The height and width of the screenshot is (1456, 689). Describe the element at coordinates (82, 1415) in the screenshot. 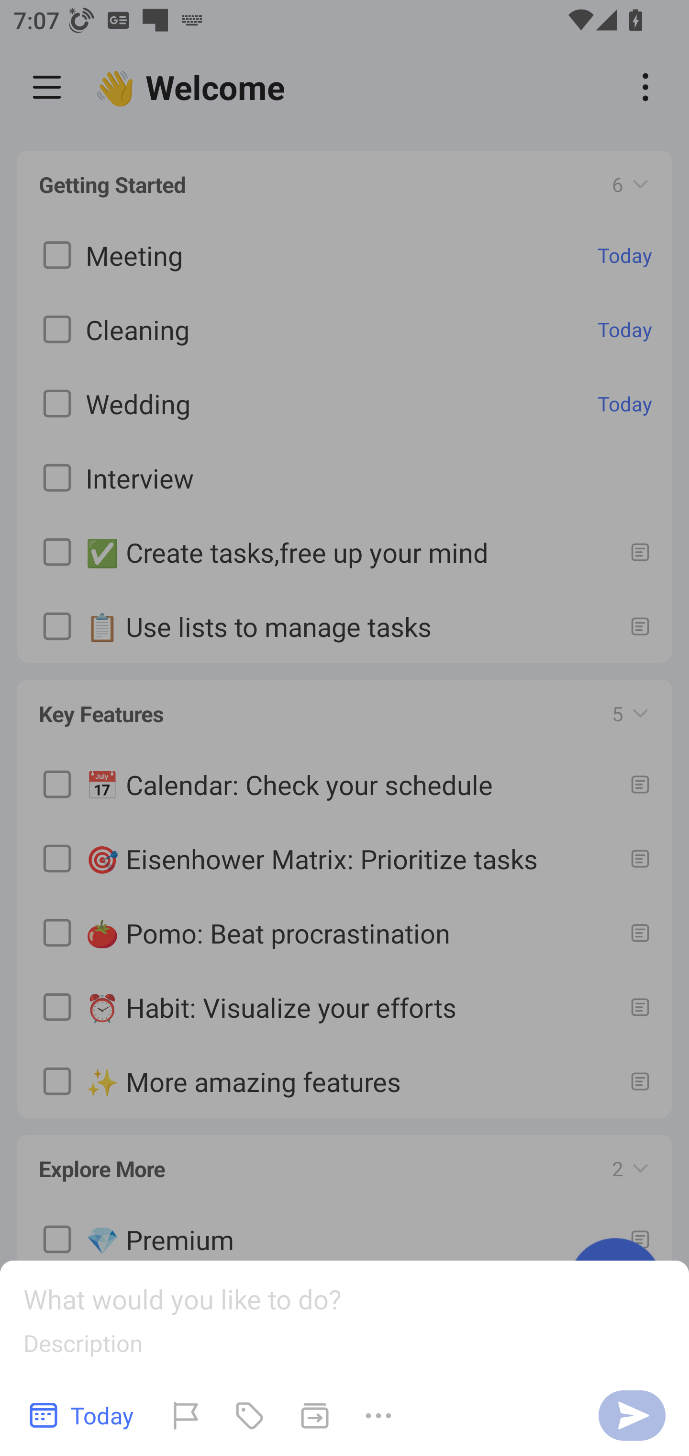

I see `Today` at that location.